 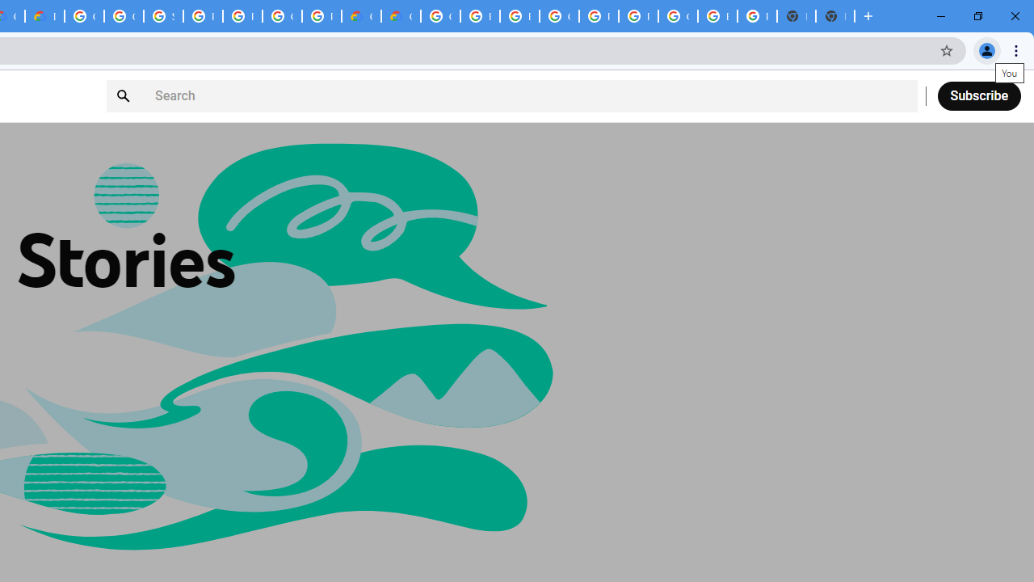 I want to click on Sign in - Google Accounts, so click(x=163, y=16).